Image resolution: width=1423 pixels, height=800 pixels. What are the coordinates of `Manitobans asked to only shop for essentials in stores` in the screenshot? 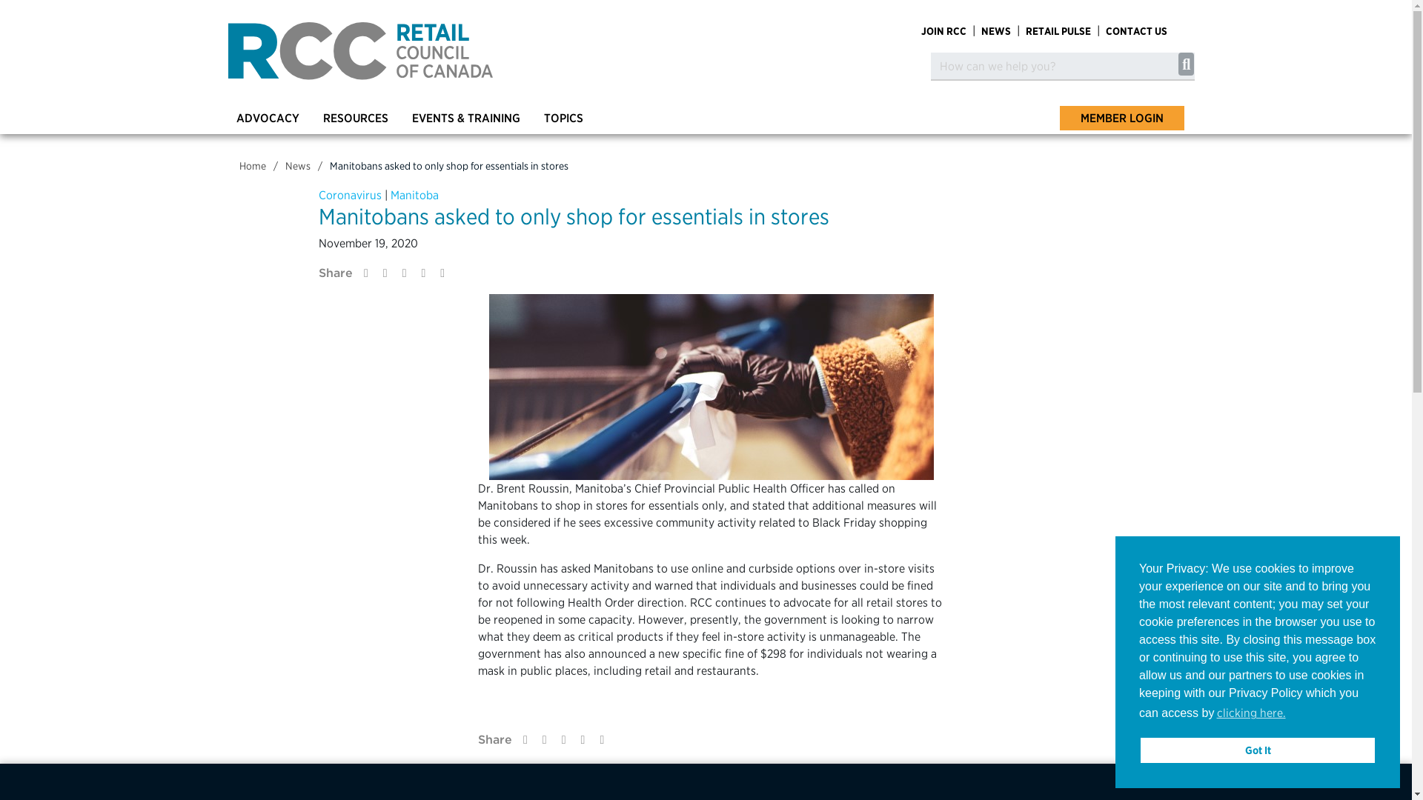 It's located at (448, 166).